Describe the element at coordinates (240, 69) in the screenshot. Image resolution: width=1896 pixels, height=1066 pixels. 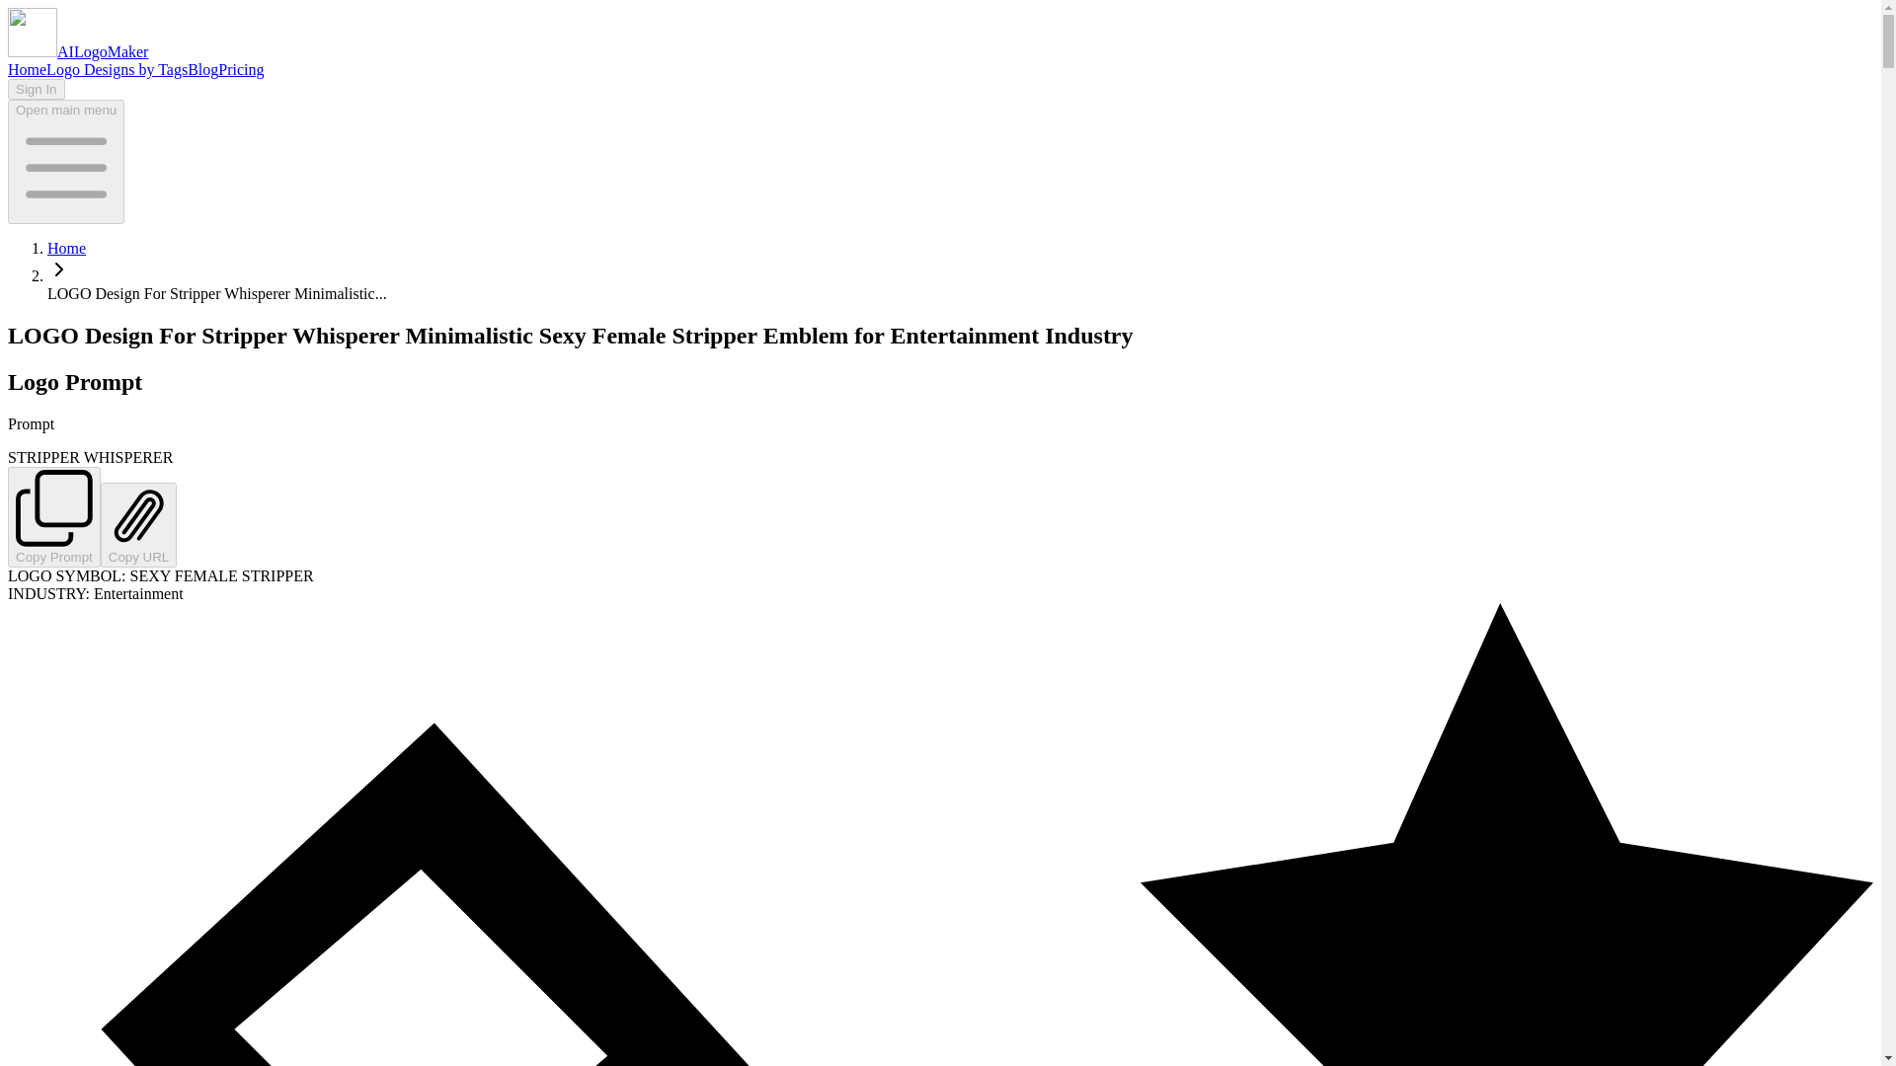
I see `Pricing` at that location.